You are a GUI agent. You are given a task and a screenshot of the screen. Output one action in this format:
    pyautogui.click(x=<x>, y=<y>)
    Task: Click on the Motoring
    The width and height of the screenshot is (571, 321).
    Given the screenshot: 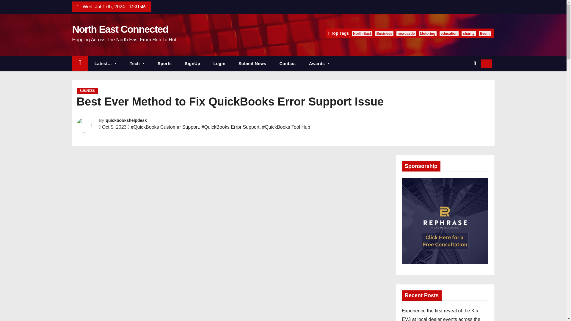 What is the action you would take?
    pyautogui.click(x=427, y=33)
    